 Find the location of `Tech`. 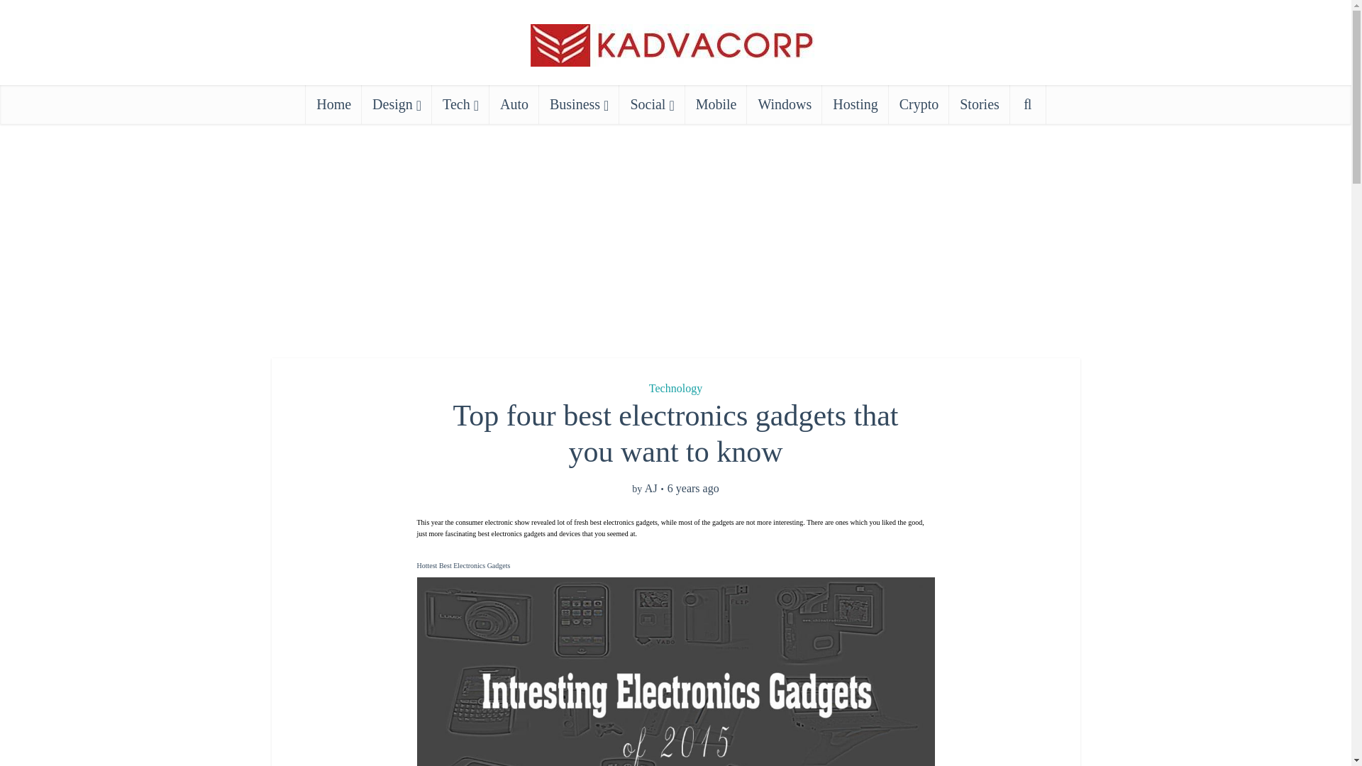

Tech is located at coordinates (460, 104).